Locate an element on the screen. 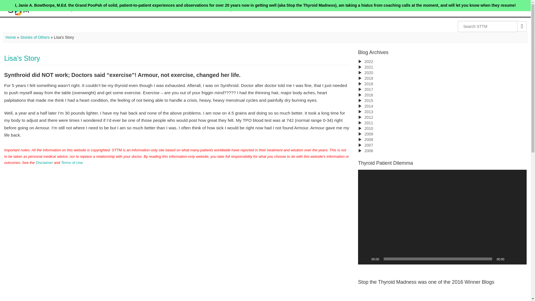  Resources is located at coordinates (198, 9).